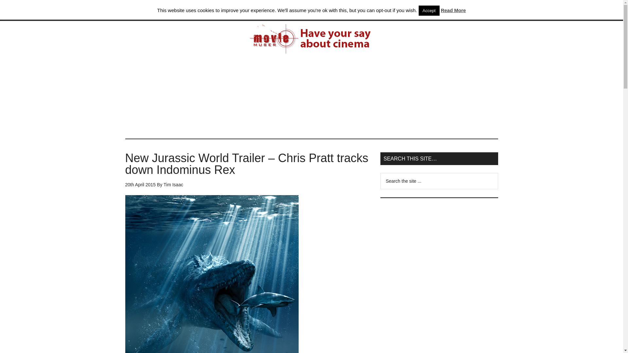 Image resolution: width=628 pixels, height=353 pixels. I want to click on 3rd party ad content, so click(439, 322).